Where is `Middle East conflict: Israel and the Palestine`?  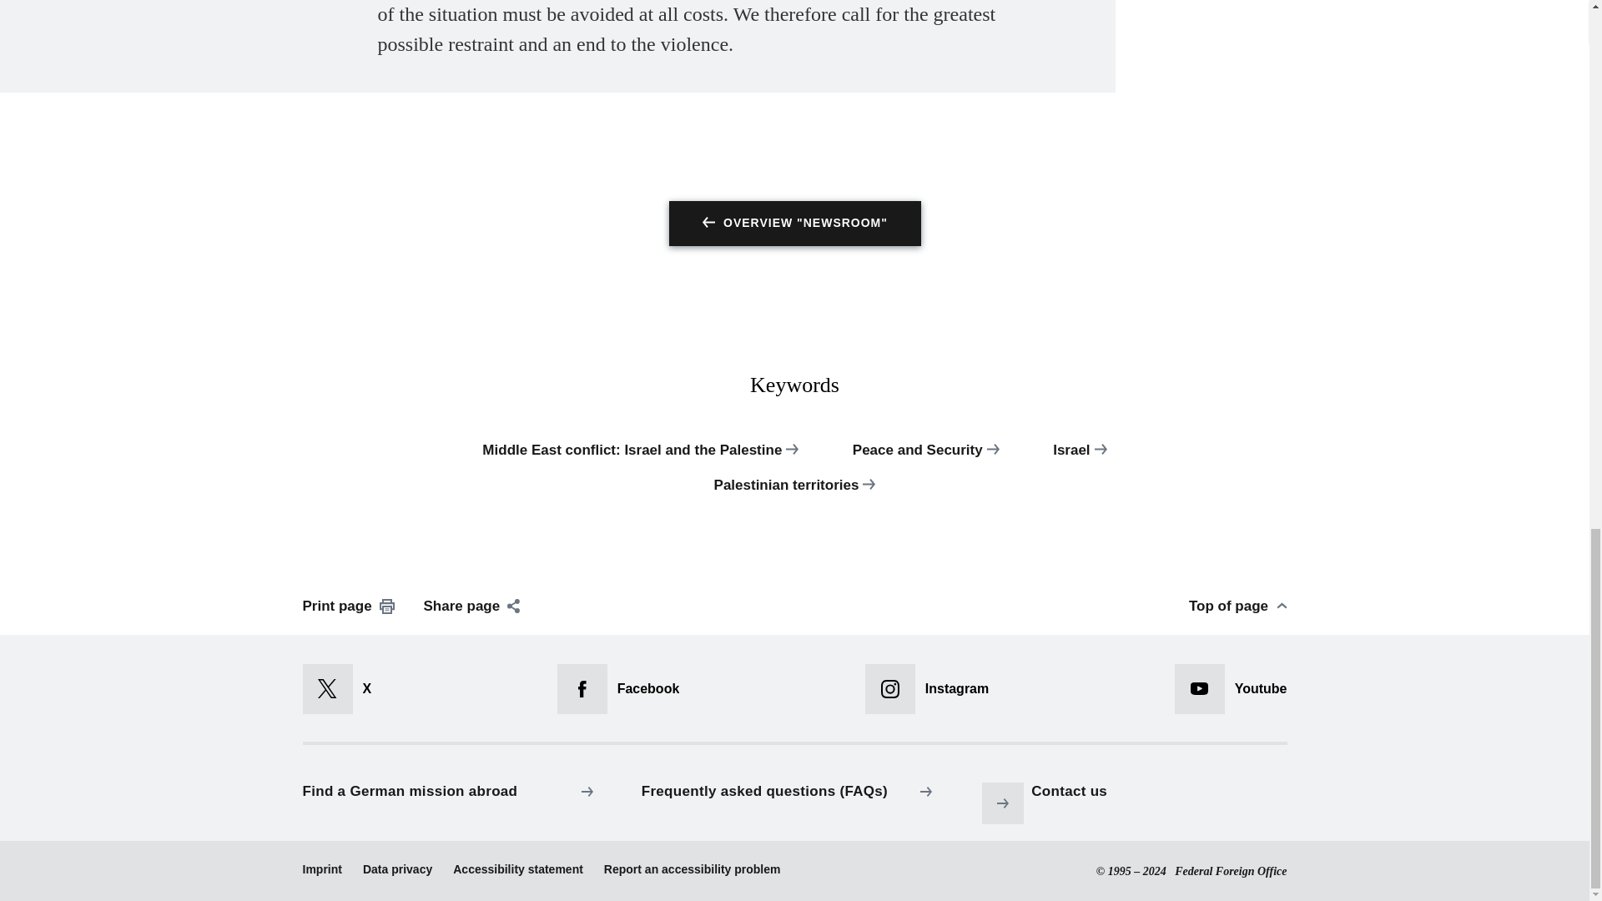 Middle East conflict: Israel and the Palestine is located at coordinates (639, 459).